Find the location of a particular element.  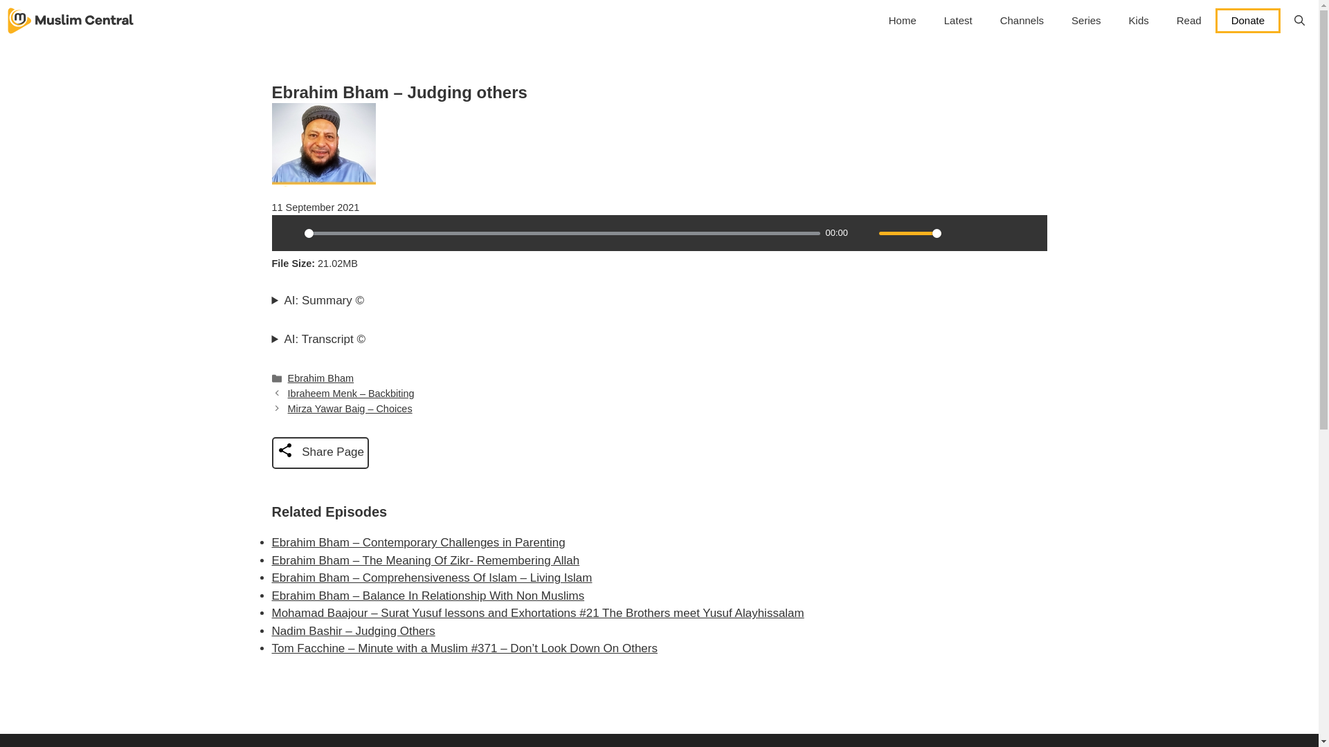

Play is located at coordinates (289, 232).